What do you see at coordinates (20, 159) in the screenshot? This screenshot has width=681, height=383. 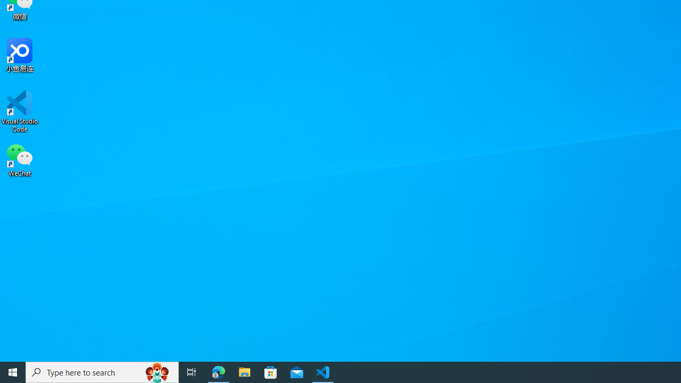 I see `WeChat` at bounding box center [20, 159].